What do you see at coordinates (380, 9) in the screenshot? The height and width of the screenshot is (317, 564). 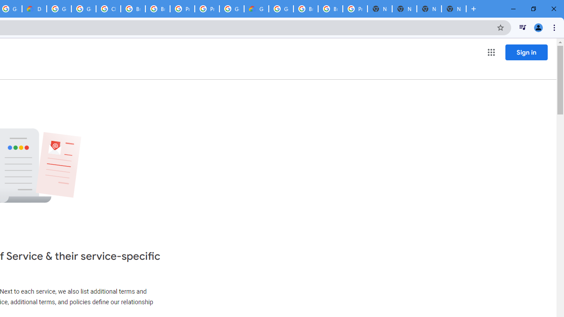 I see `New Tab` at bounding box center [380, 9].